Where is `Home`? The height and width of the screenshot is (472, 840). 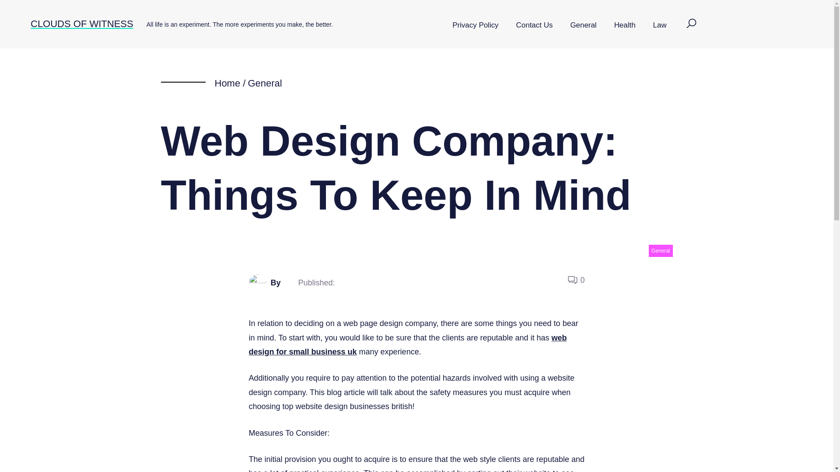 Home is located at coordinates (227, 83).